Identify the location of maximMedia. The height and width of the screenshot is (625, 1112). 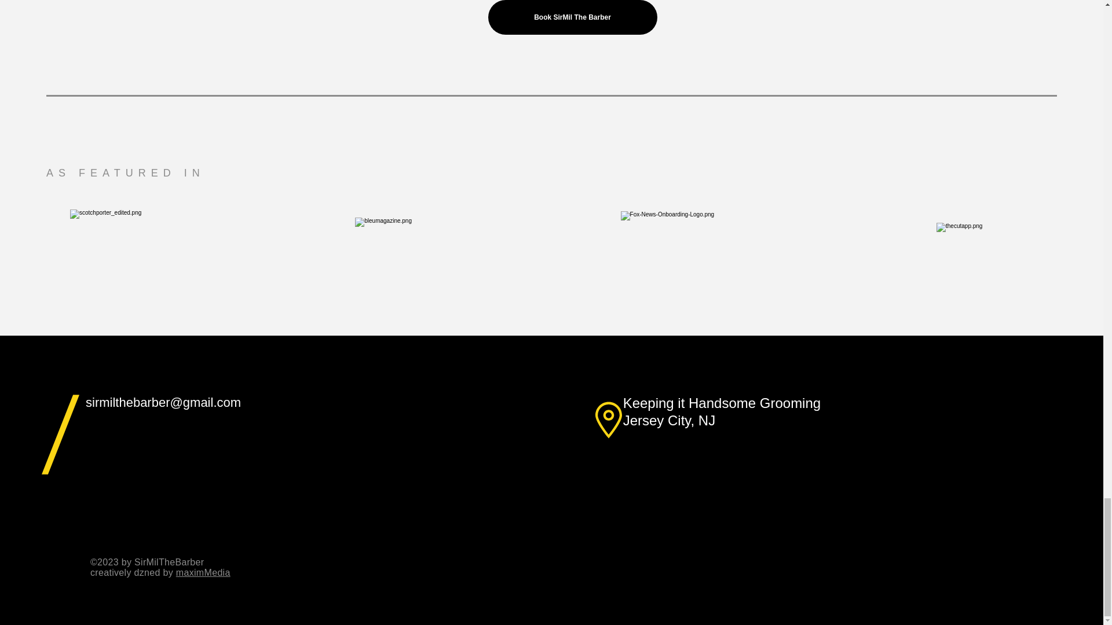
(203, 572).